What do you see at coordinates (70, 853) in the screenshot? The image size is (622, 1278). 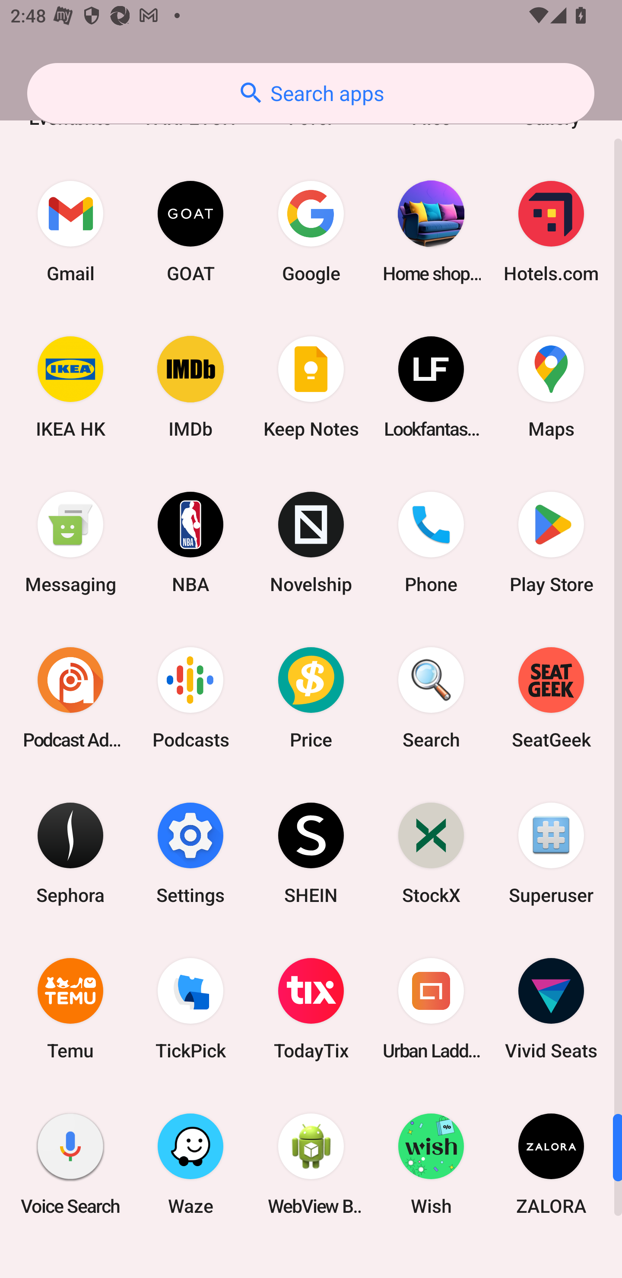 I see `Sephora` at bounding box center [70, 853].